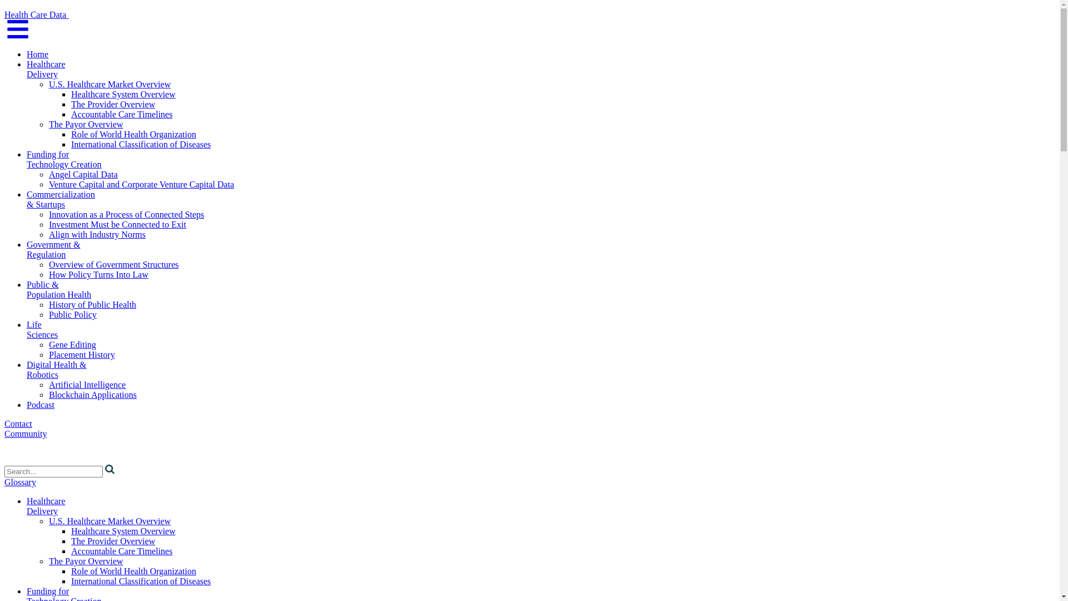  What do you see at coordinates (73, 315) in the screenshot?
I see `Public Policy` at bounding box center [73, 315].